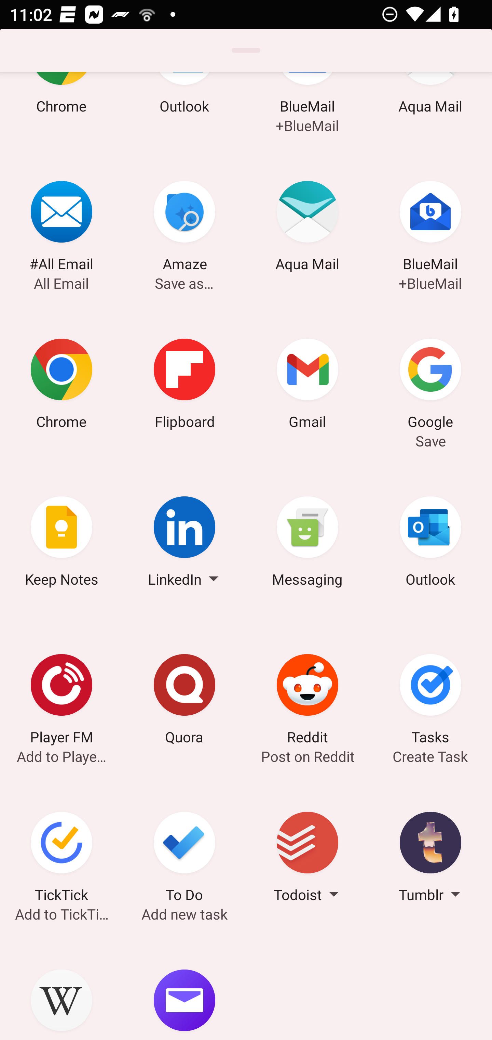 The image size is (492, 1040). Describe the element at coordinates (430, 544) in the screenshot. I see `Outlook` at that location.